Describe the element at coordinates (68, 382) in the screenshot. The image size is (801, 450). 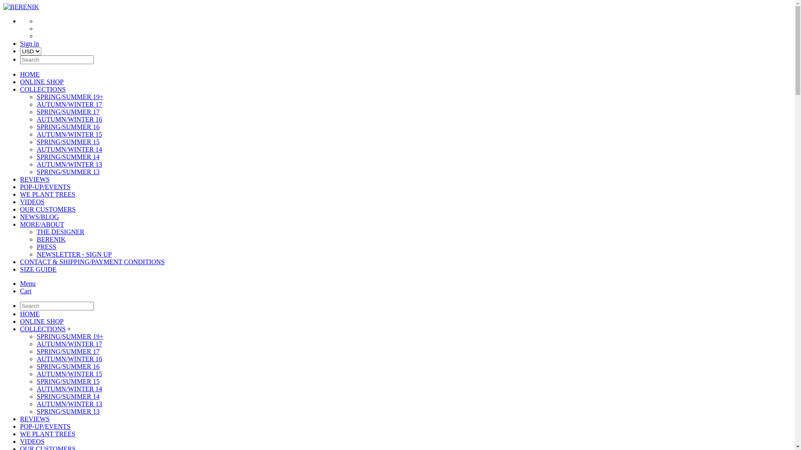
I see `SPRING/SUMMER 15` at that location.